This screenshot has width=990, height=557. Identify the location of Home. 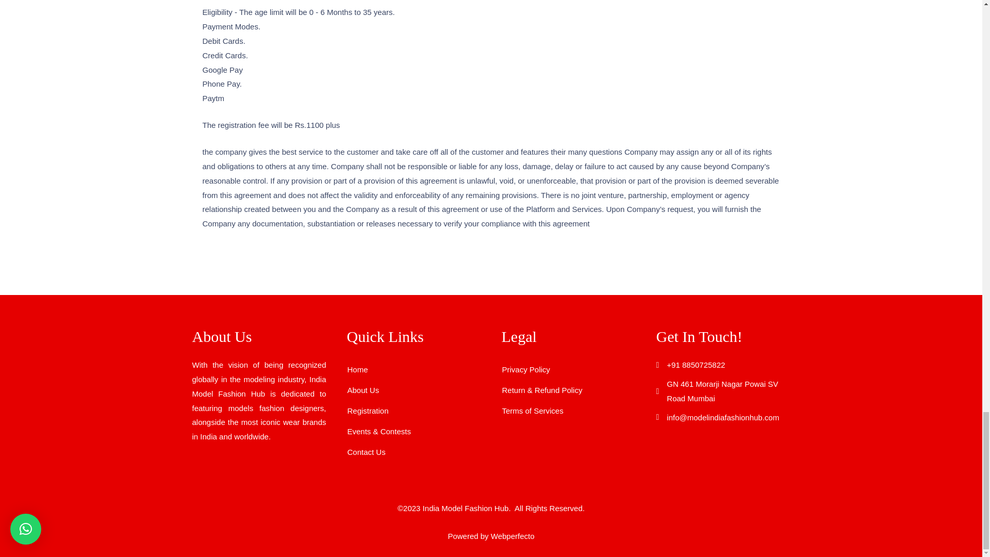
(410, 369).